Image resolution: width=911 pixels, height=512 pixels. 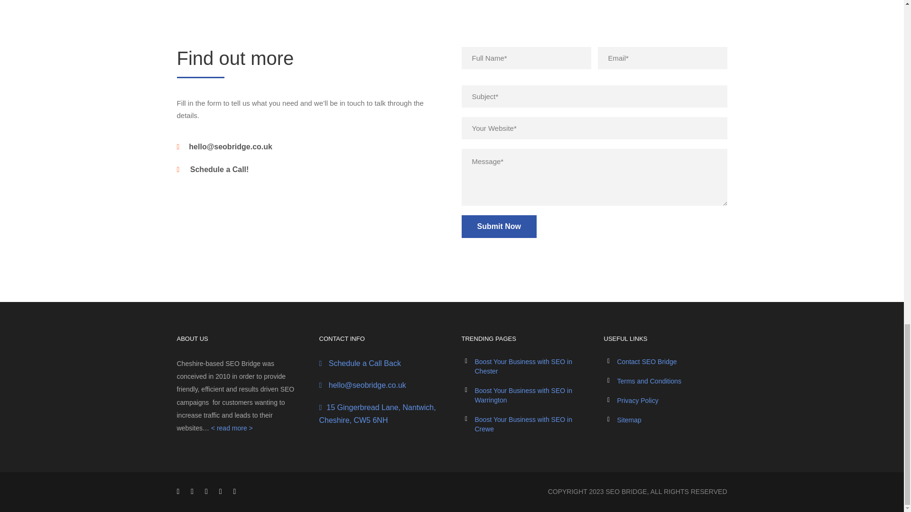 What do you see at coordinates (363, 363) in the screenshot?
I see `Schedule a Call Back` at bounding box center [363, 363].